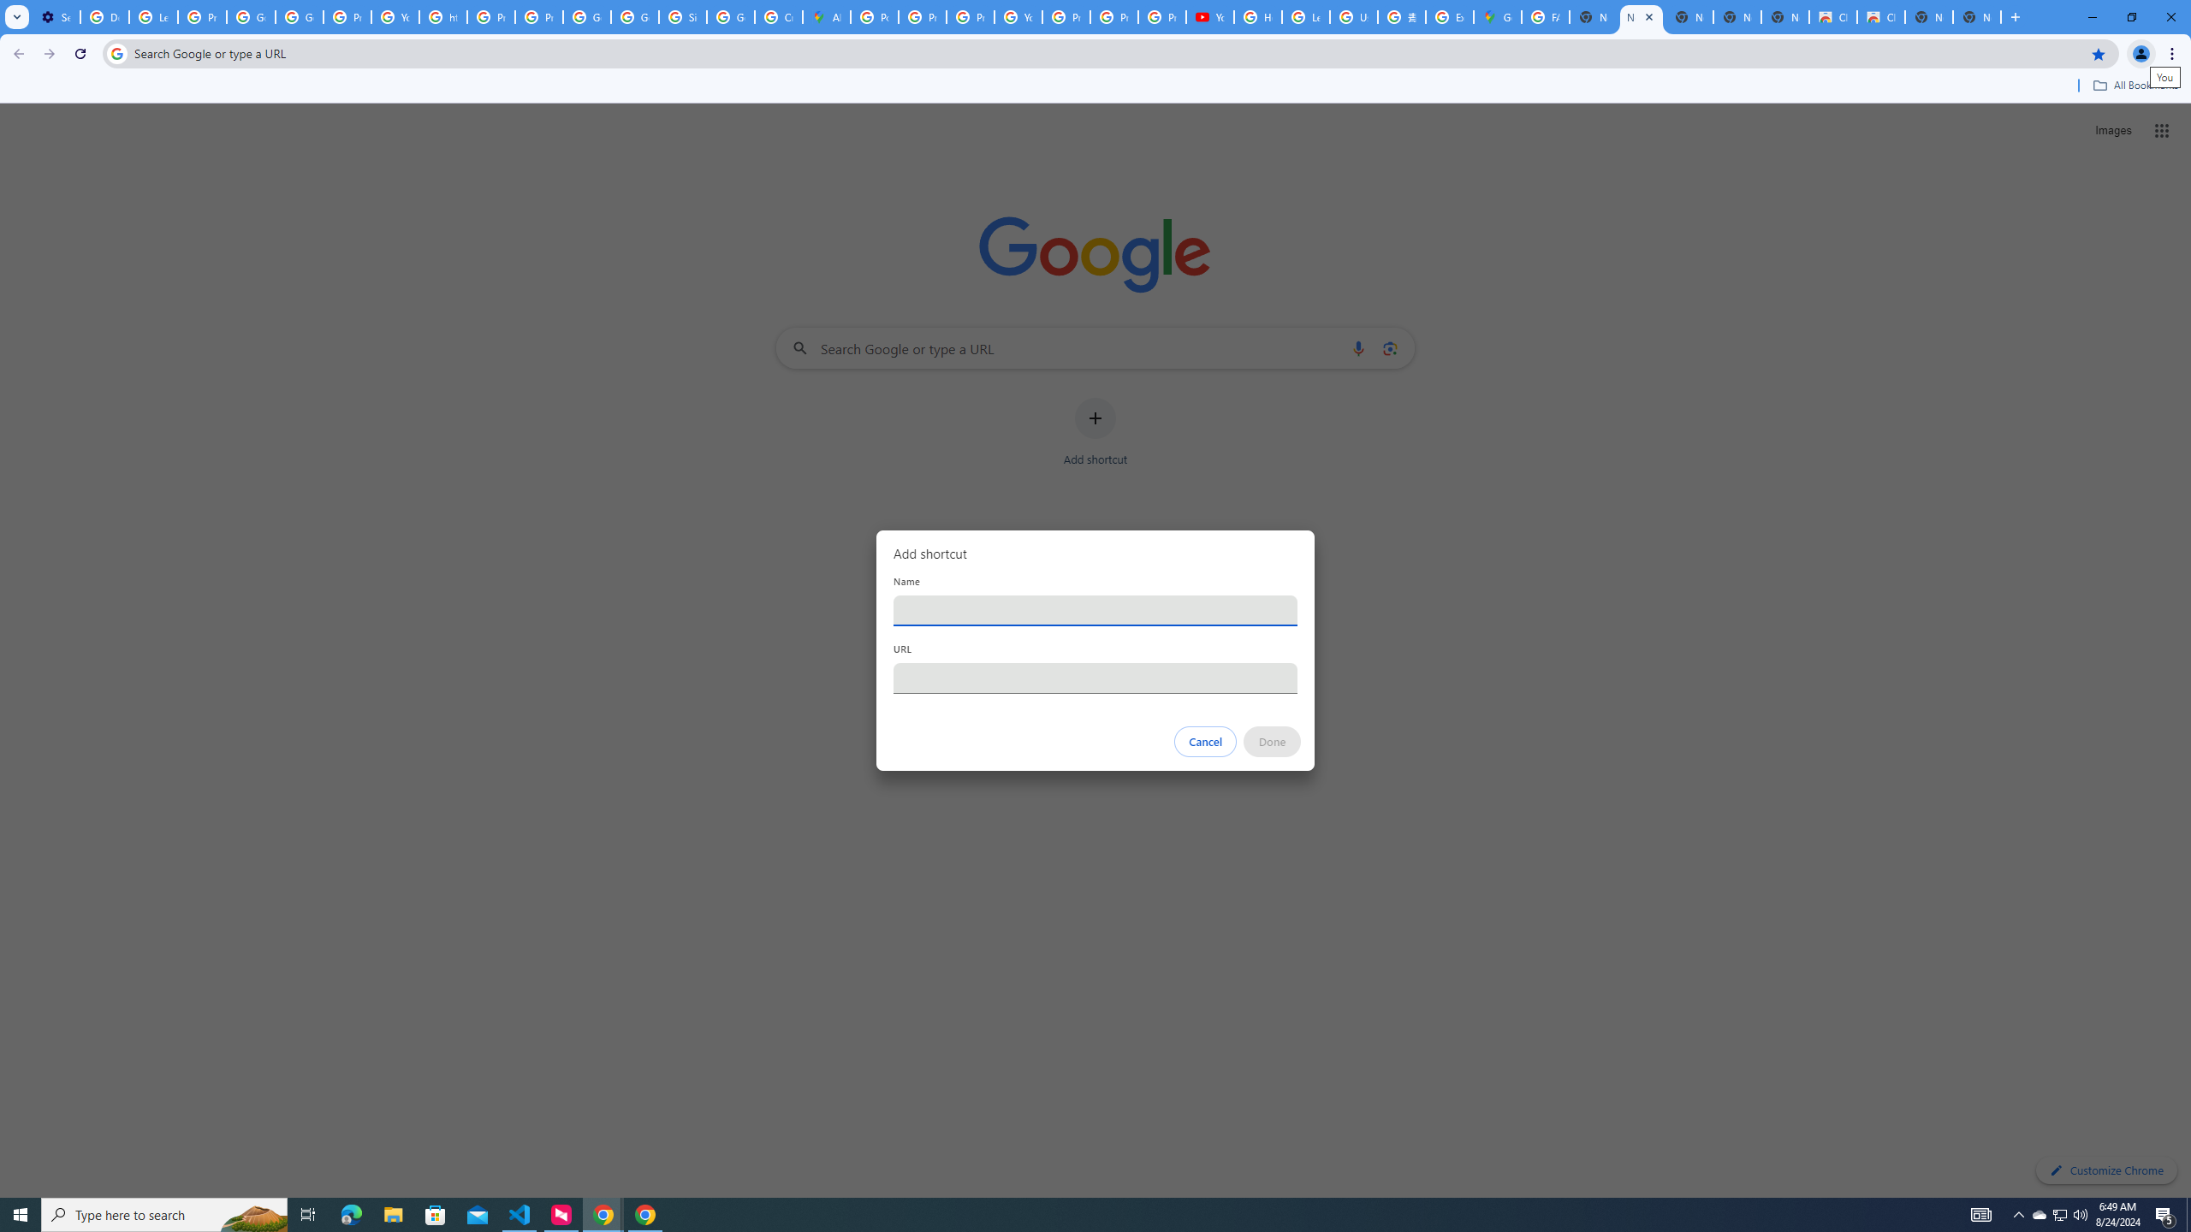 Image resolution: width=2191 pixels, height=1232 pixels. What do you see at coordinates (1832, 17) in the screenshot?
I see `Classic Blue - Chrome Web Store` at bounding box center [1832, 17].